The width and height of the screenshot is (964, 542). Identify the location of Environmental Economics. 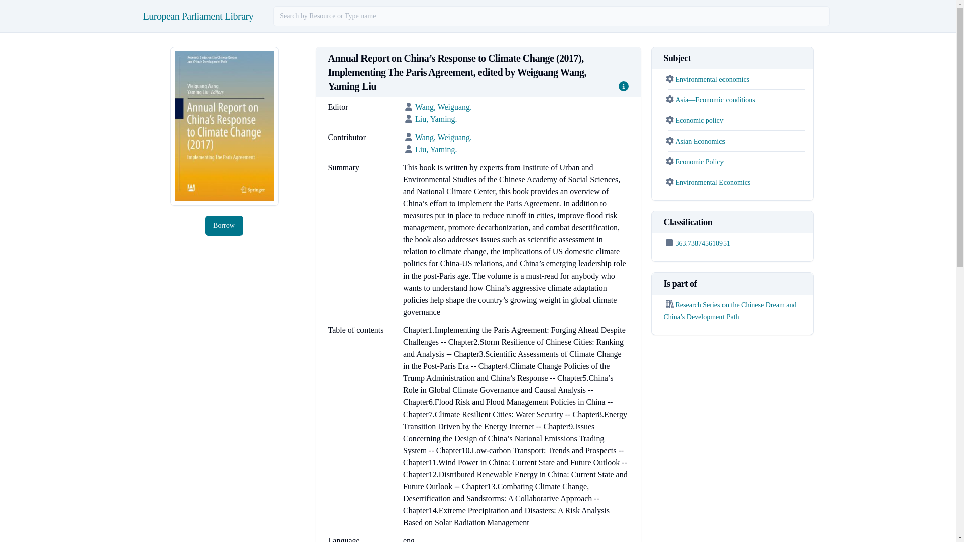
(713, 183).